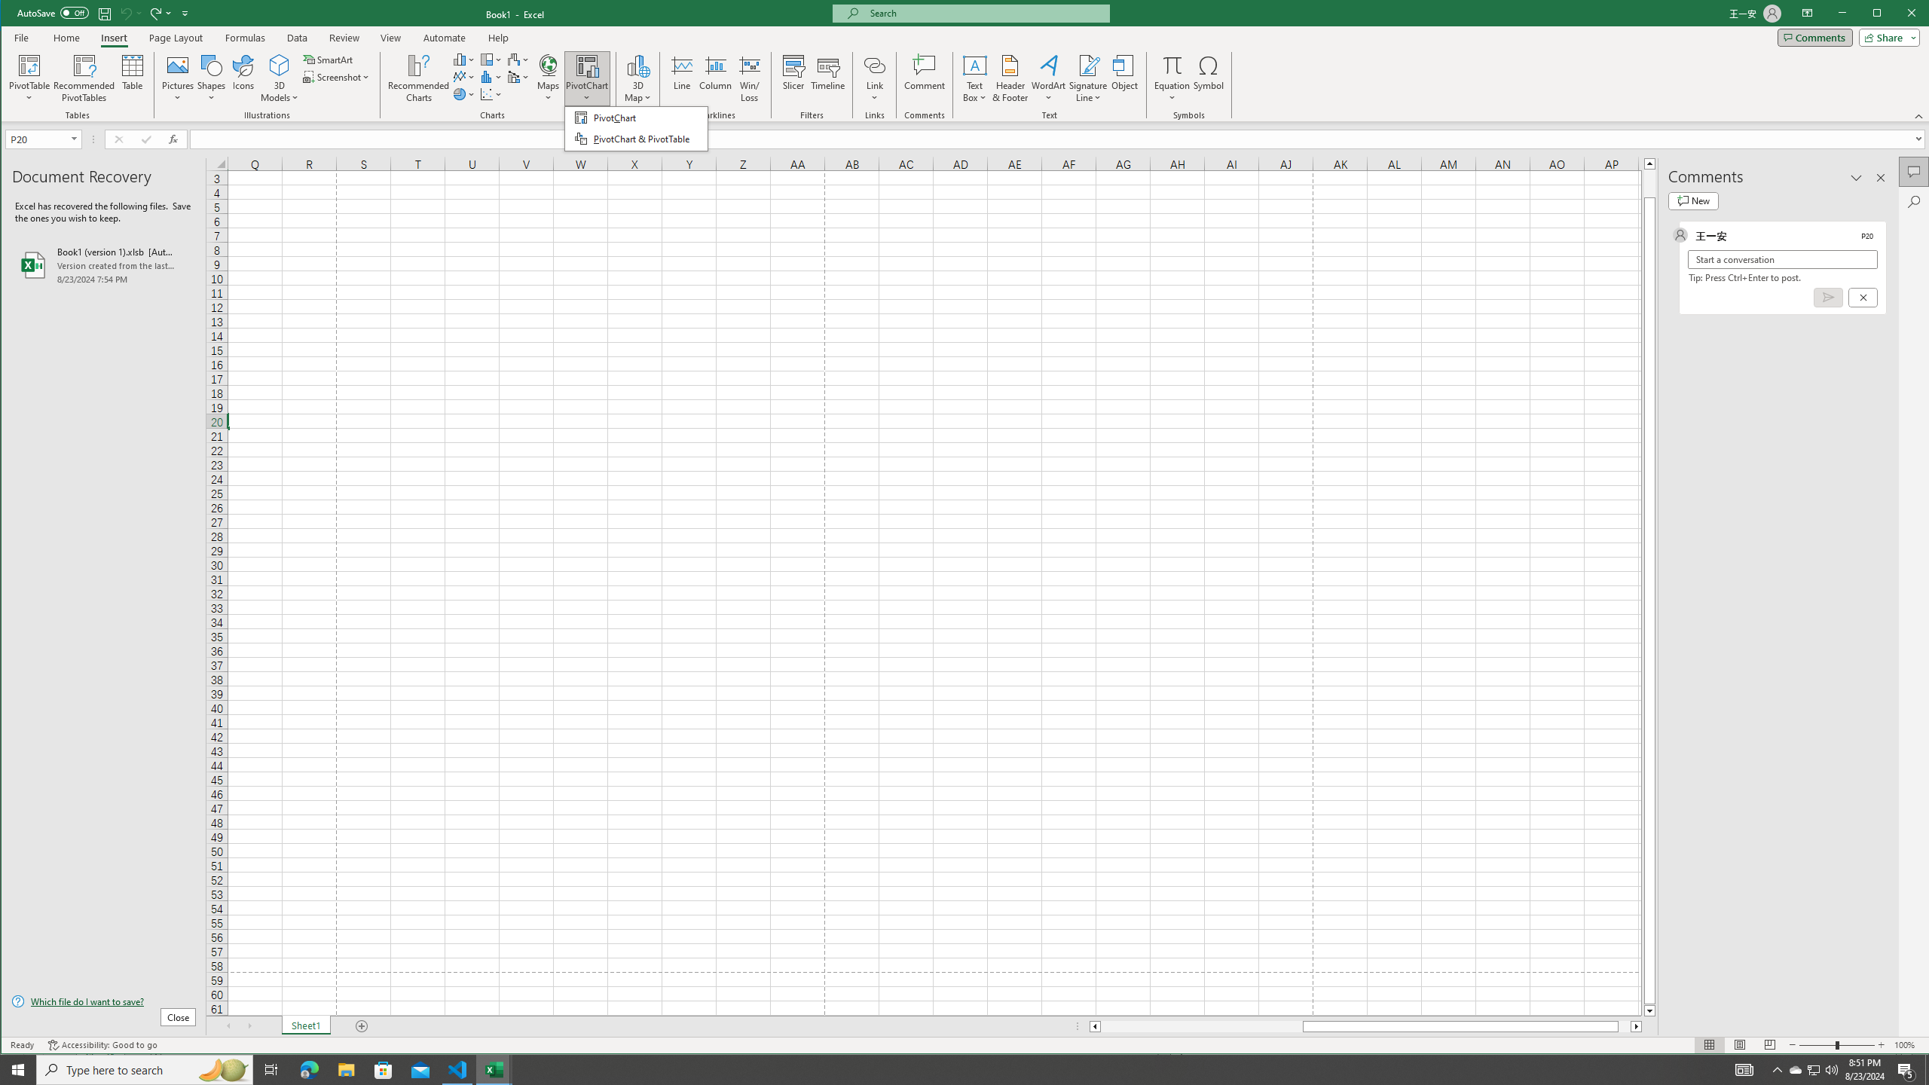 The width and height of the screenshot is (1929, 1085). Describe the element at coordinates (518, 77) in the screenshot. I see `Insert Combo Chart` at that location.